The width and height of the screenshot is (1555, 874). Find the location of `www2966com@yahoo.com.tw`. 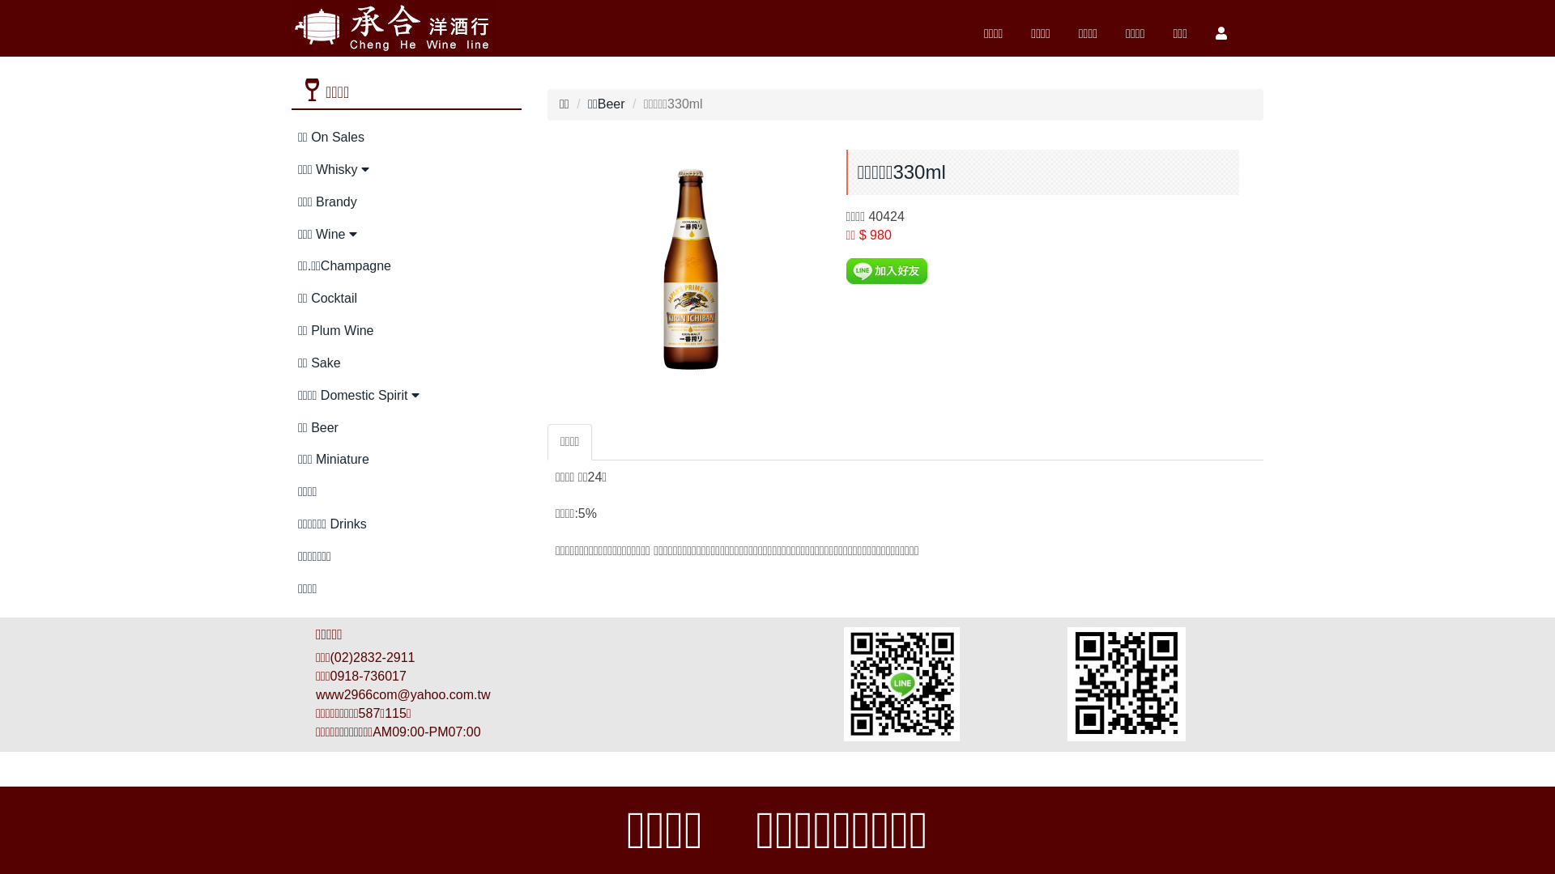

www2966com@yahoo.com.tw is located at coordinates (403, 694).